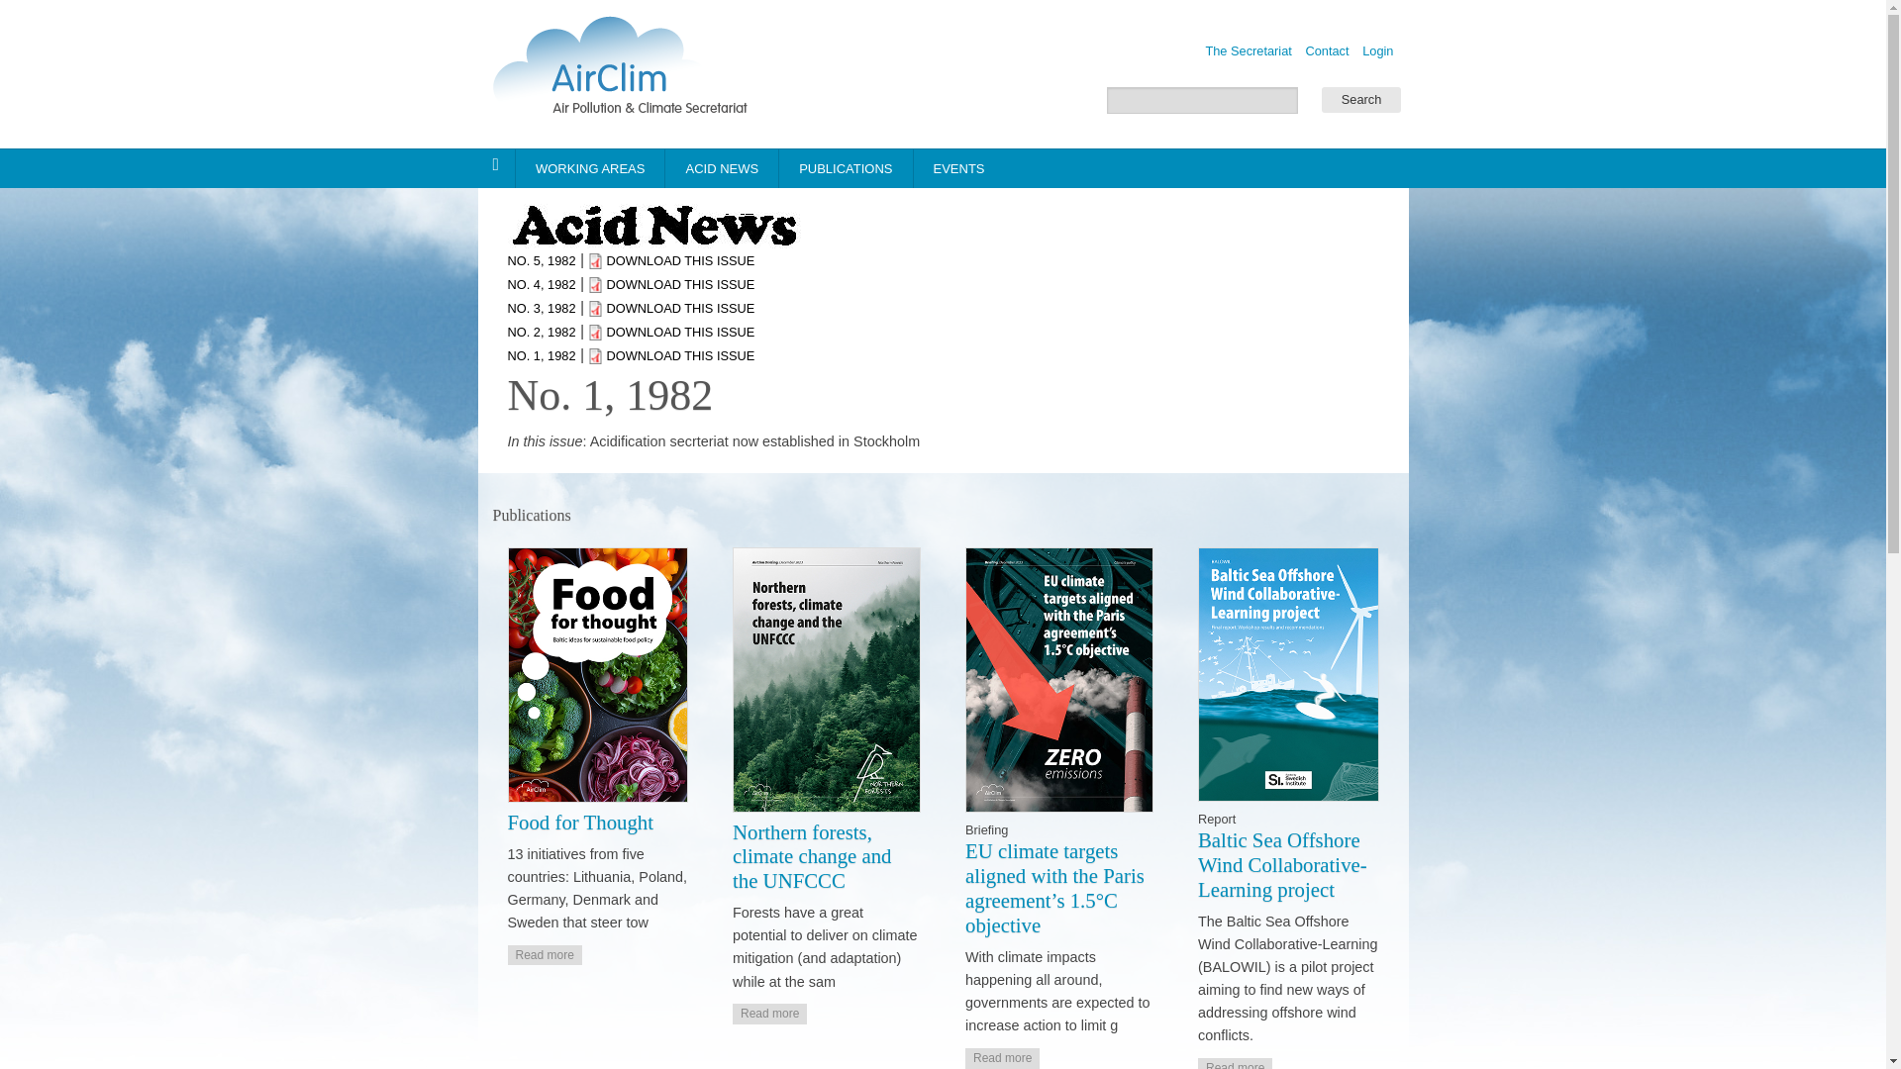 This screenshot has height=1069, width=1901. Describe the element at coordinates (1360, 99) in the screenshot. I see `Search` at that location.